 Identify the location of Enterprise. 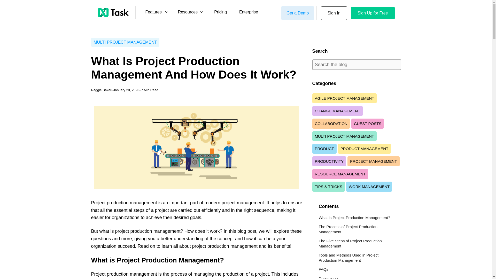
(249, 14).